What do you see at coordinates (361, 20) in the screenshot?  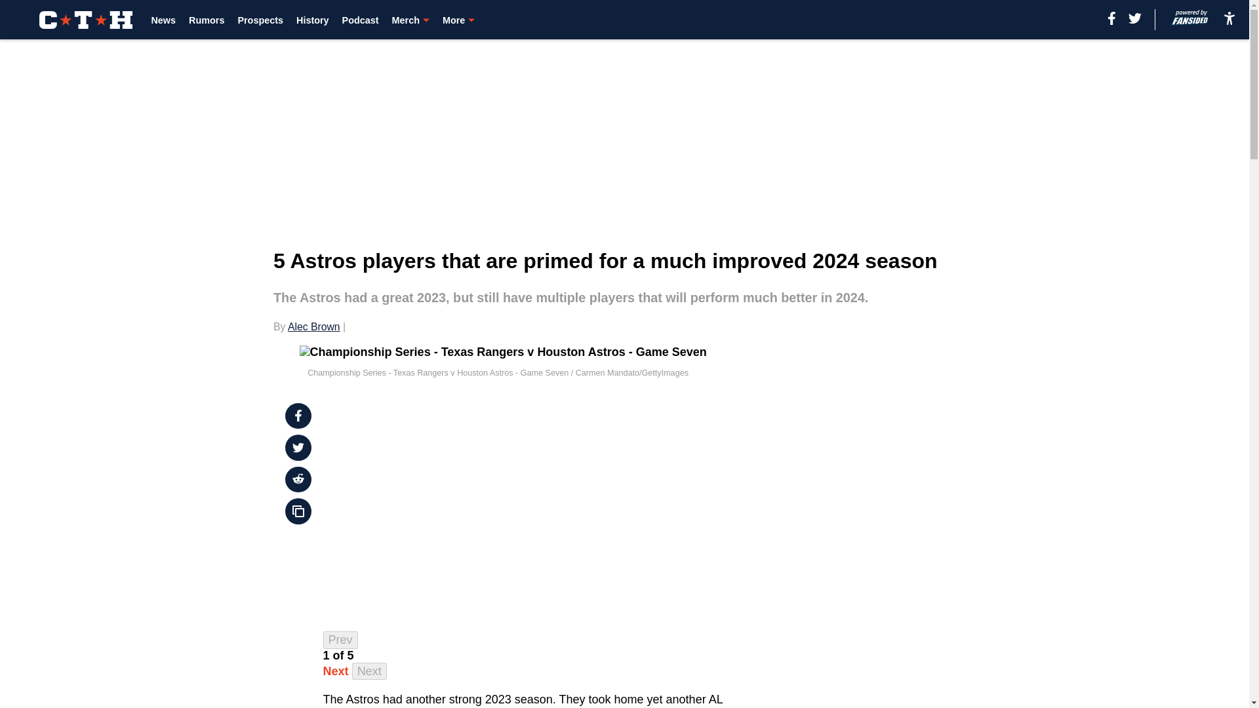 I see `Podcast` at bounding box center [361, 20].